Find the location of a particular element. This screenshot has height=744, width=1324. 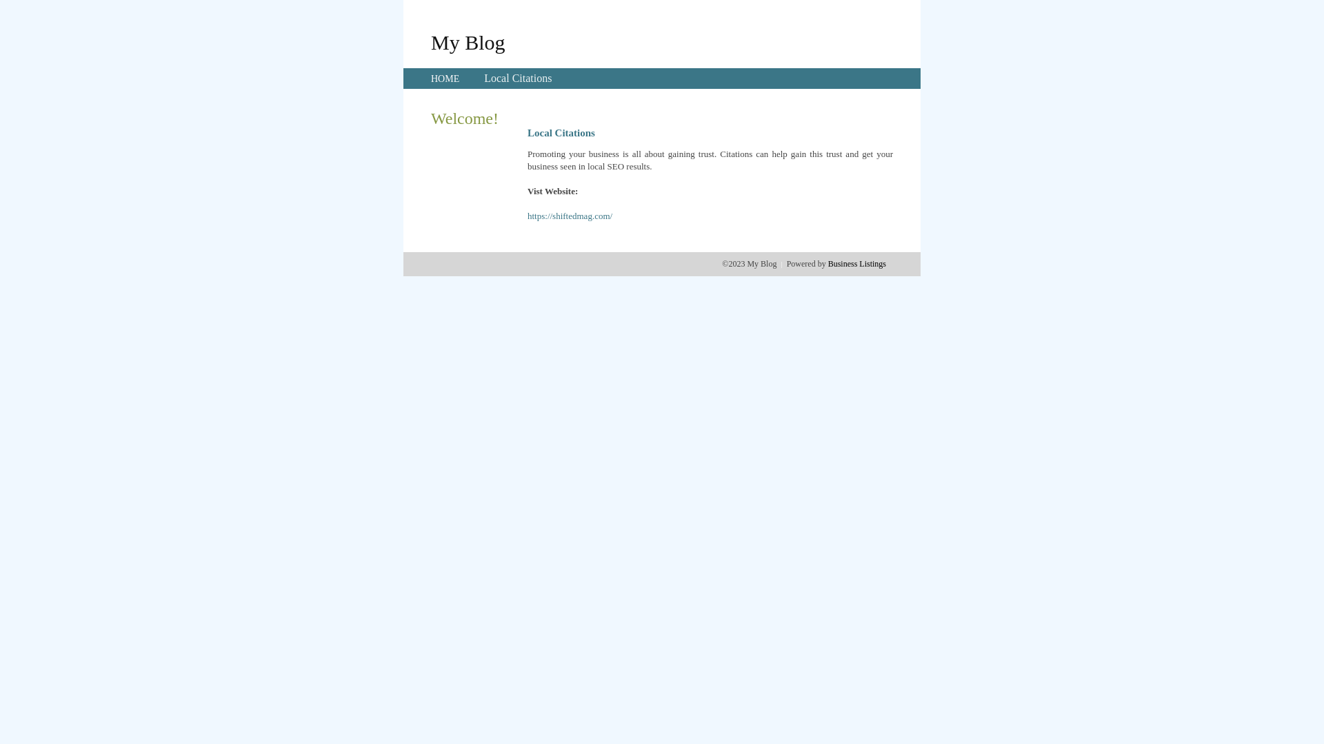

Local Citations is located at coordinates (518, 79).